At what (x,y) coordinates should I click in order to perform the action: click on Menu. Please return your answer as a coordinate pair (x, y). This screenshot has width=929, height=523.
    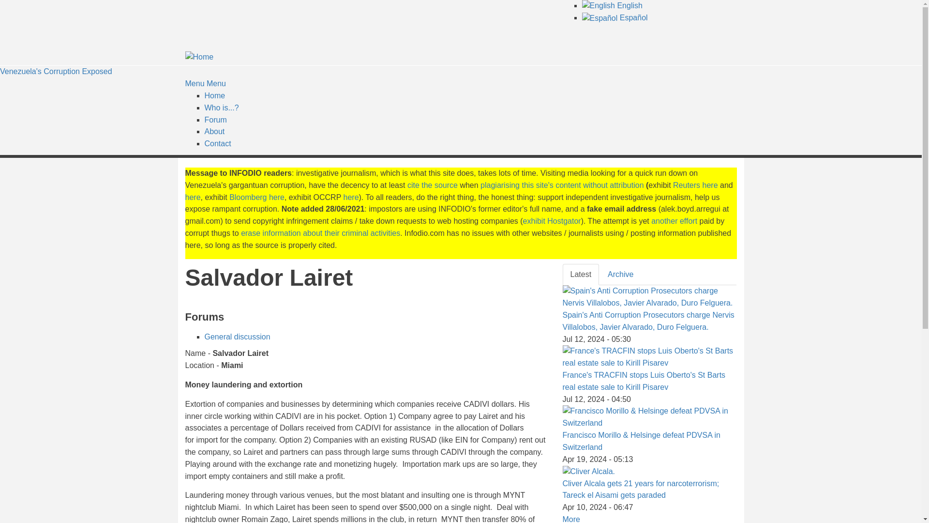
    Looking at the image, I should click on (216, 83).